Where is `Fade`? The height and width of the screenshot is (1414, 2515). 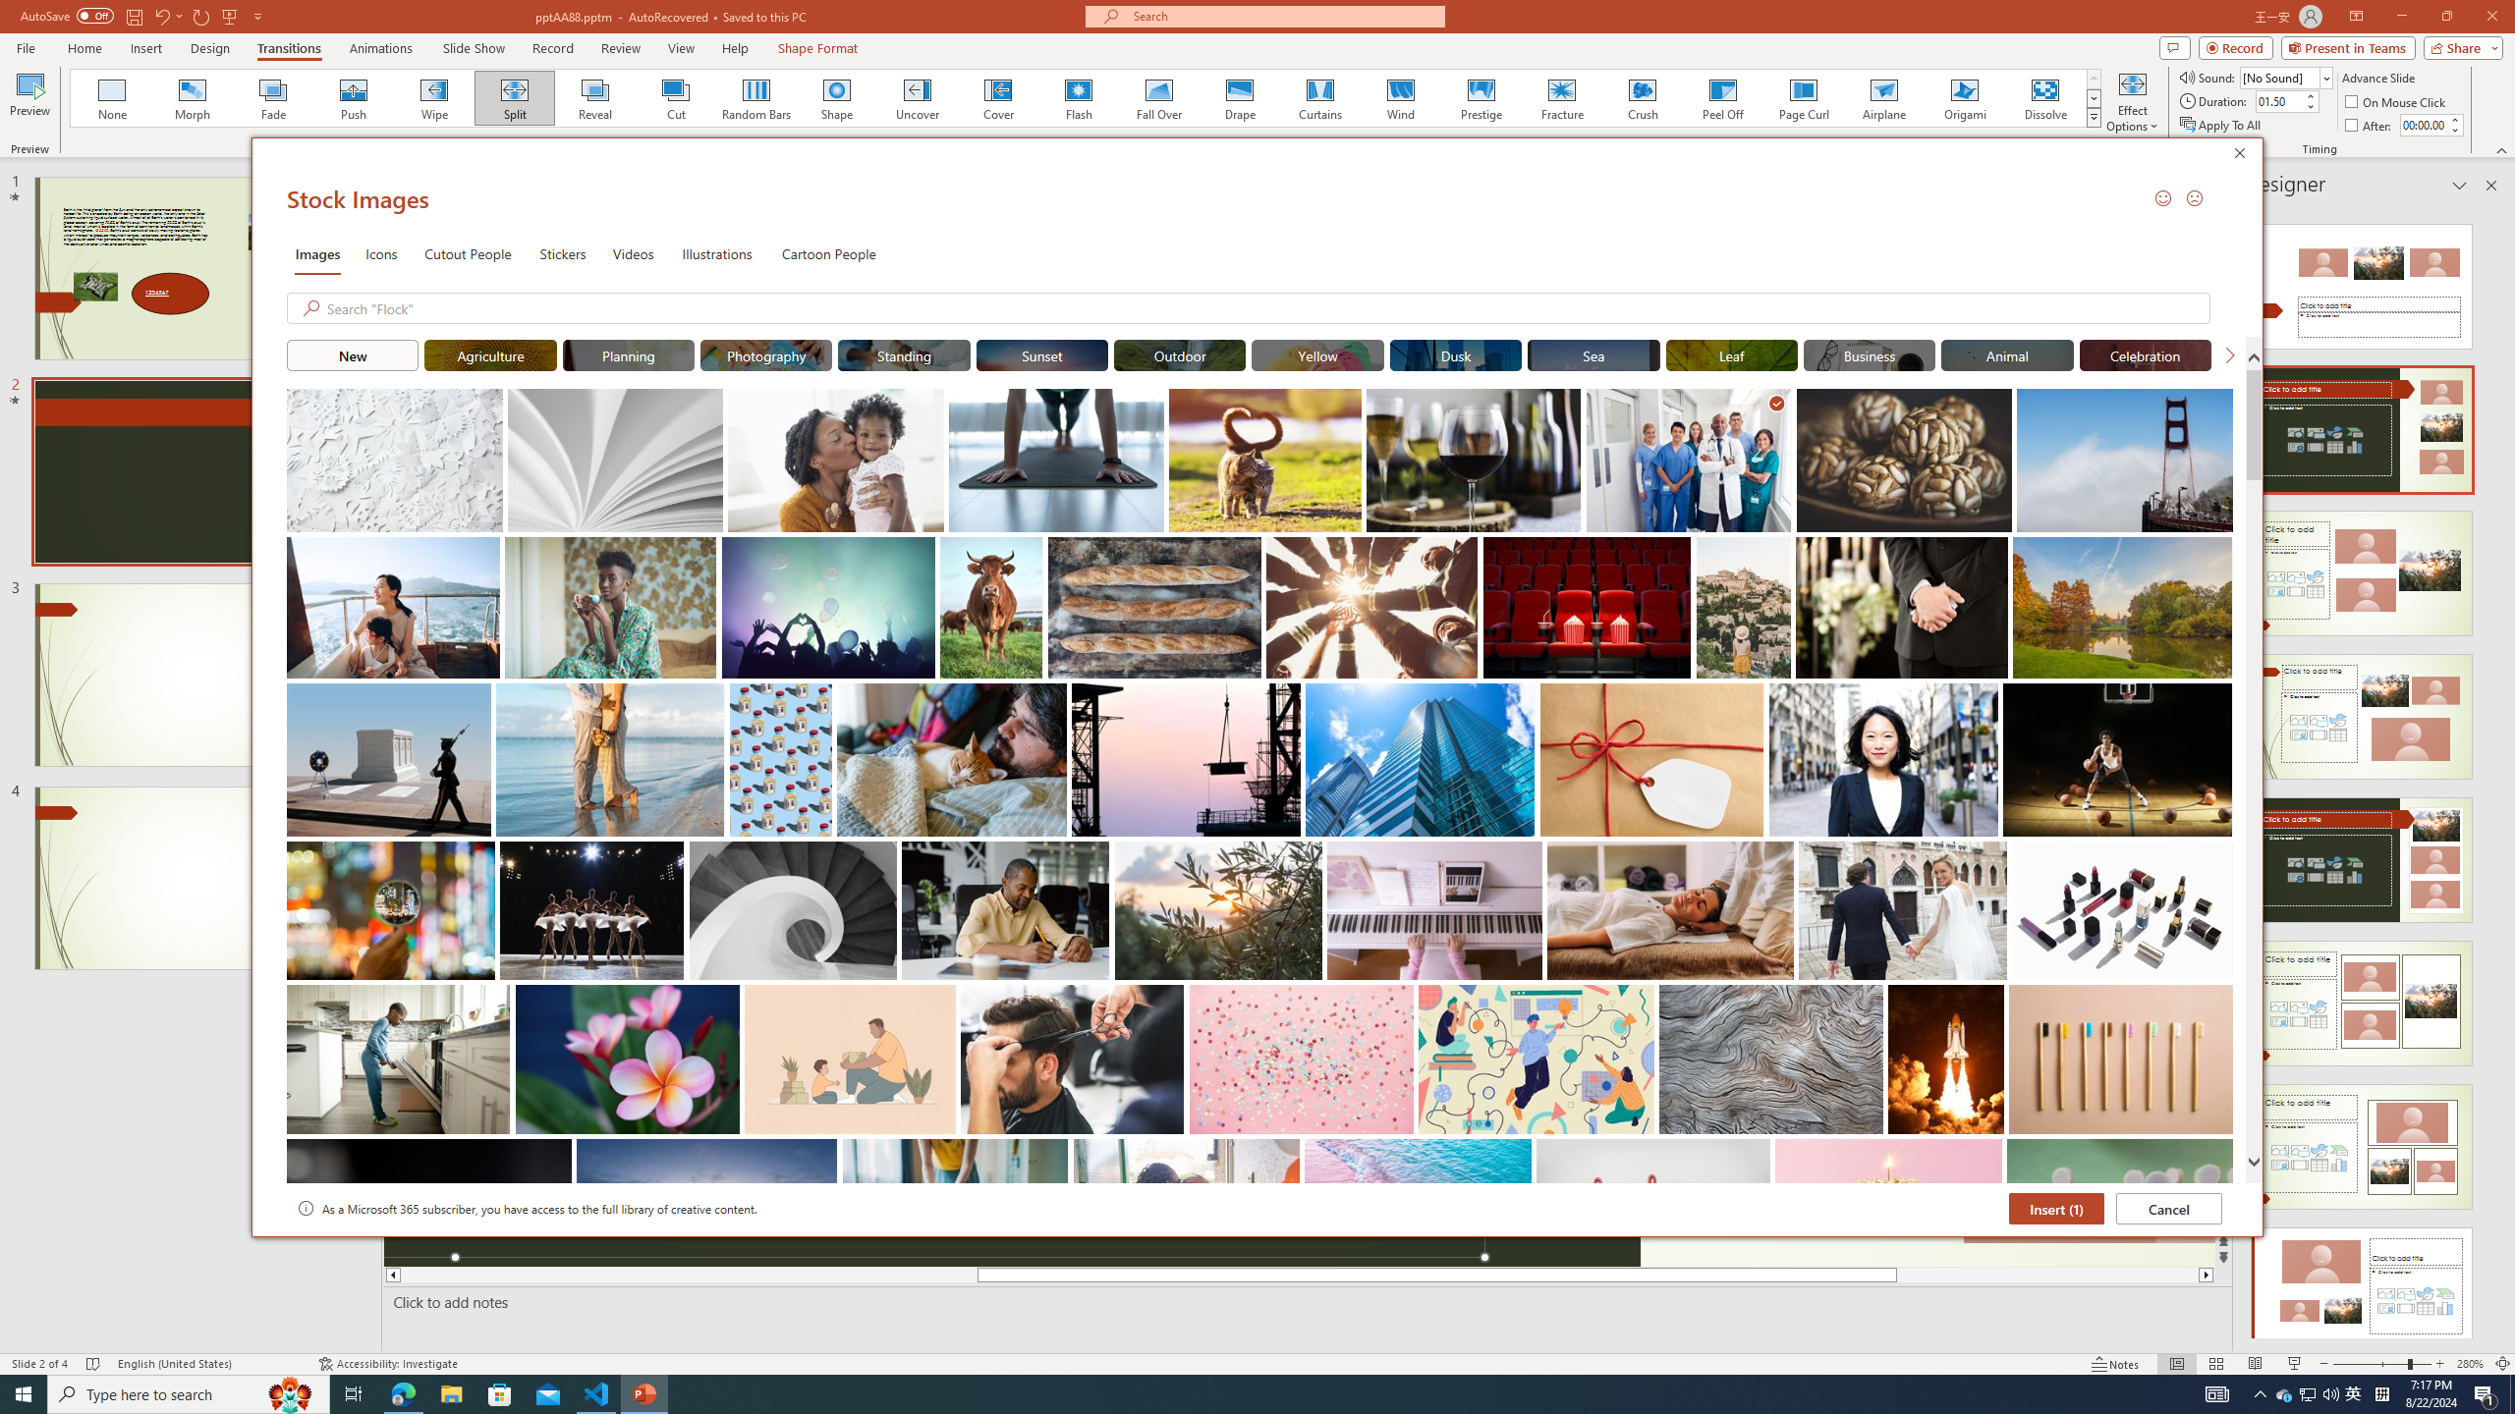
Fade is located at coordinates (2354, 1394).